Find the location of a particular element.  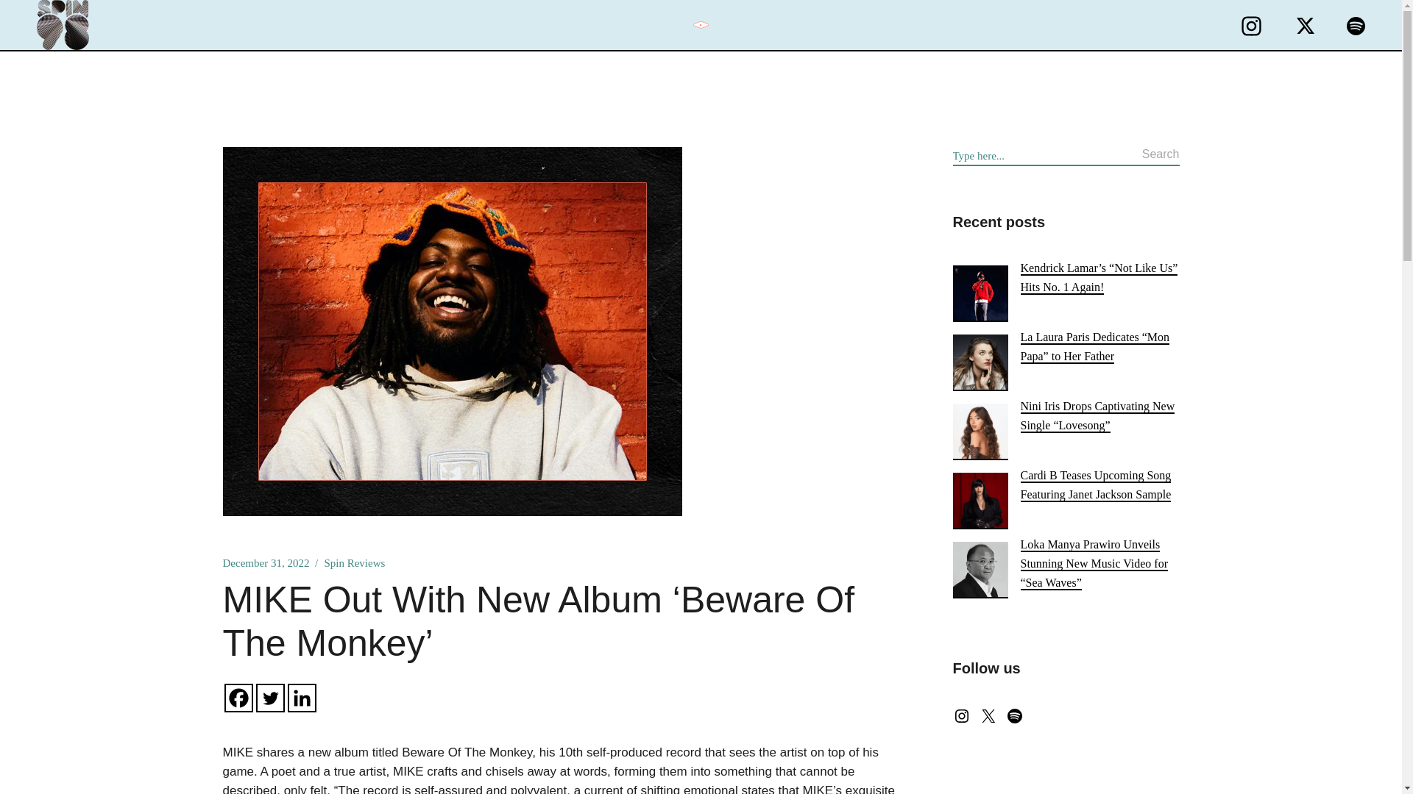

Search is located at coordinates (1161, 156).